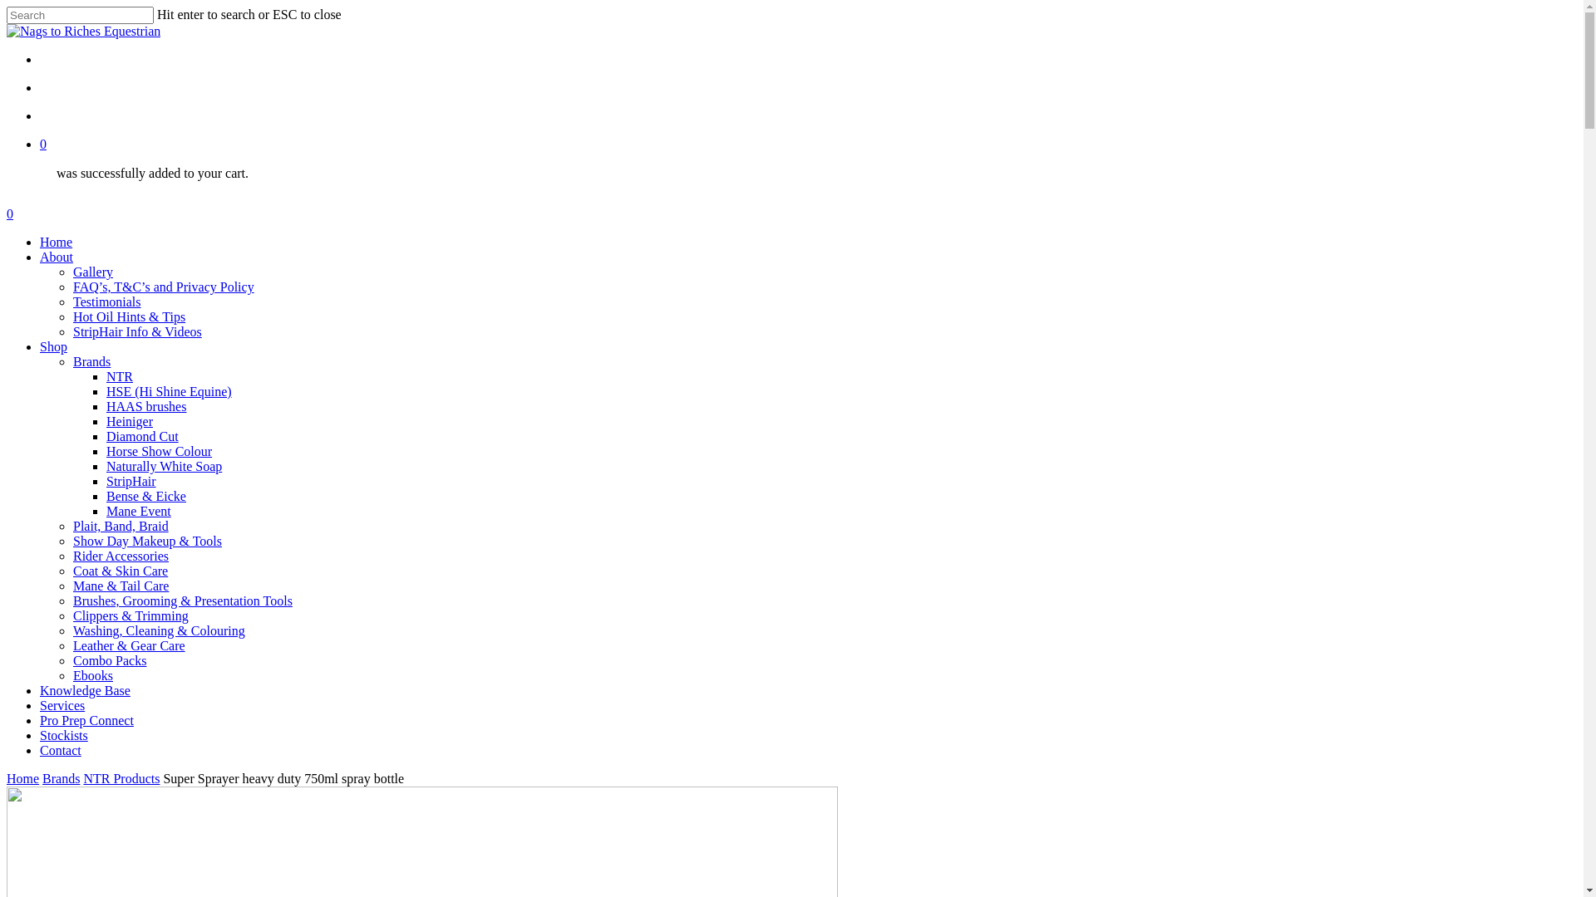 This screenshot has height=897, width=1596. Describe the element at coordinates (120, 377) in the screenshot. I see `NTR` at that location.